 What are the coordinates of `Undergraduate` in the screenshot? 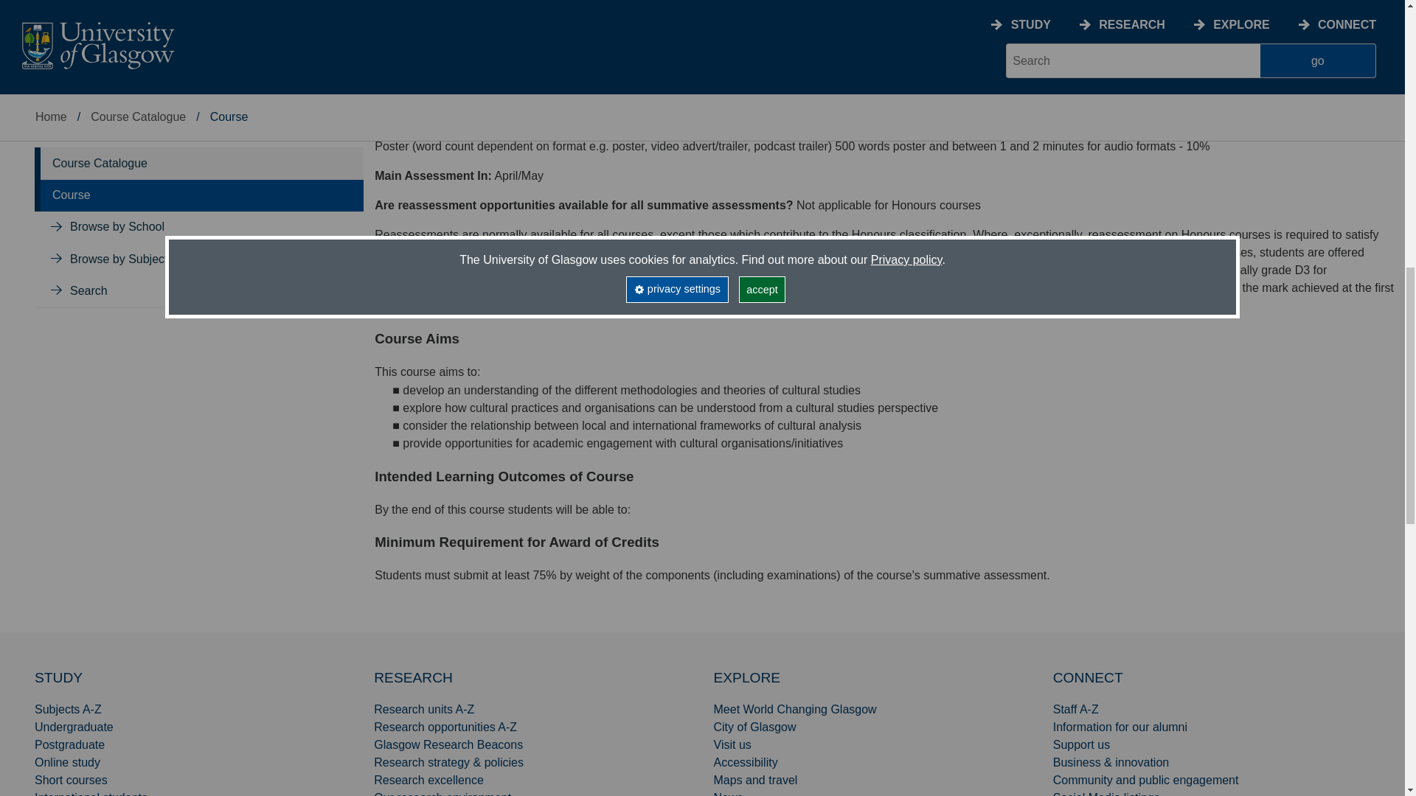 It's located at (74, 727).